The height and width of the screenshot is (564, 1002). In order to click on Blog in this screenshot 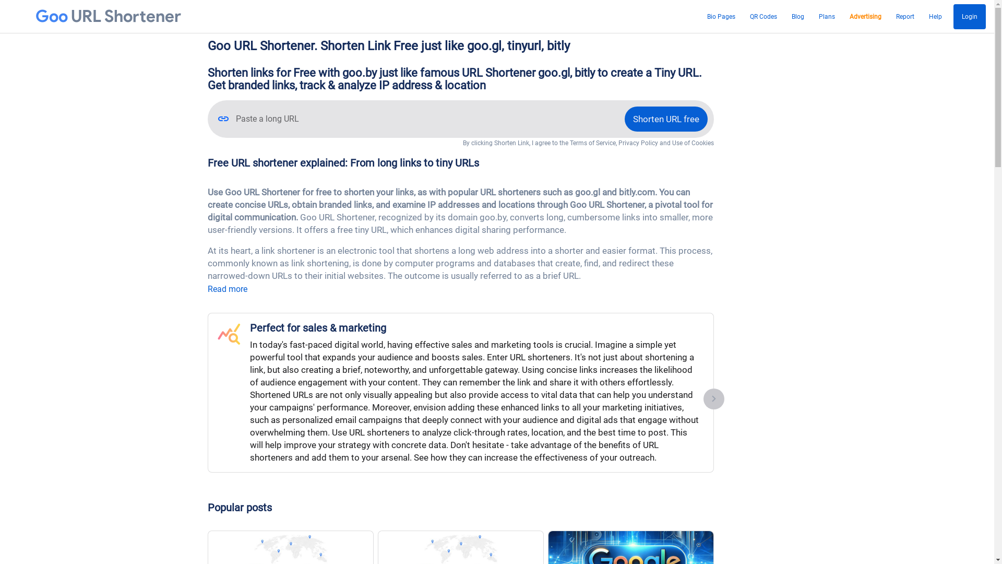, I will do `click(798, 17)`.